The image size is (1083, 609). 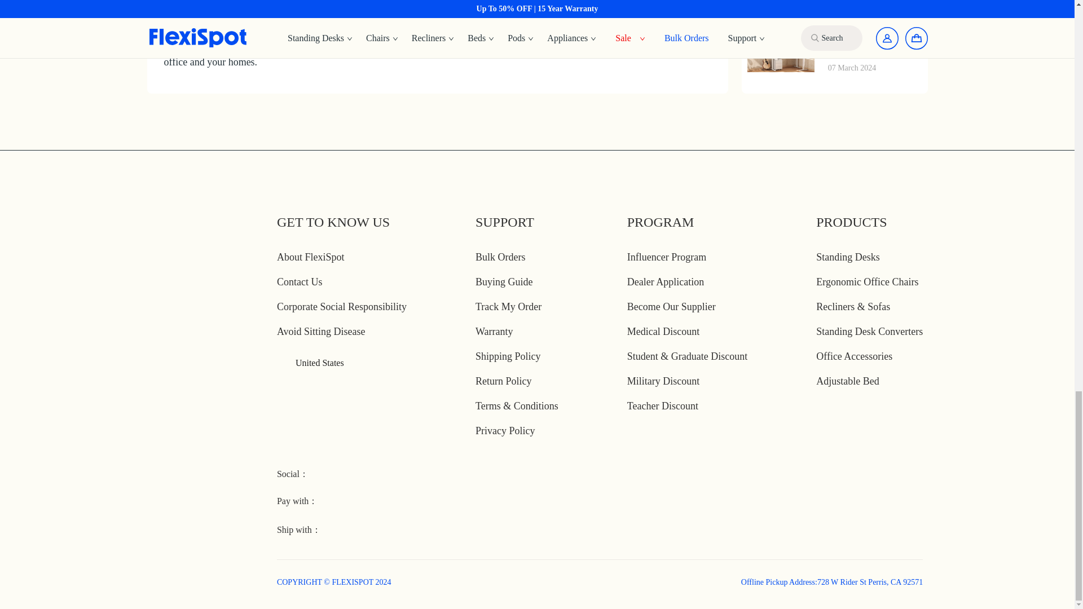 What do you see at coordinates (310, 257) in the screenshot?
I see `About FlexiSpot` at bounding box center [310, 257].